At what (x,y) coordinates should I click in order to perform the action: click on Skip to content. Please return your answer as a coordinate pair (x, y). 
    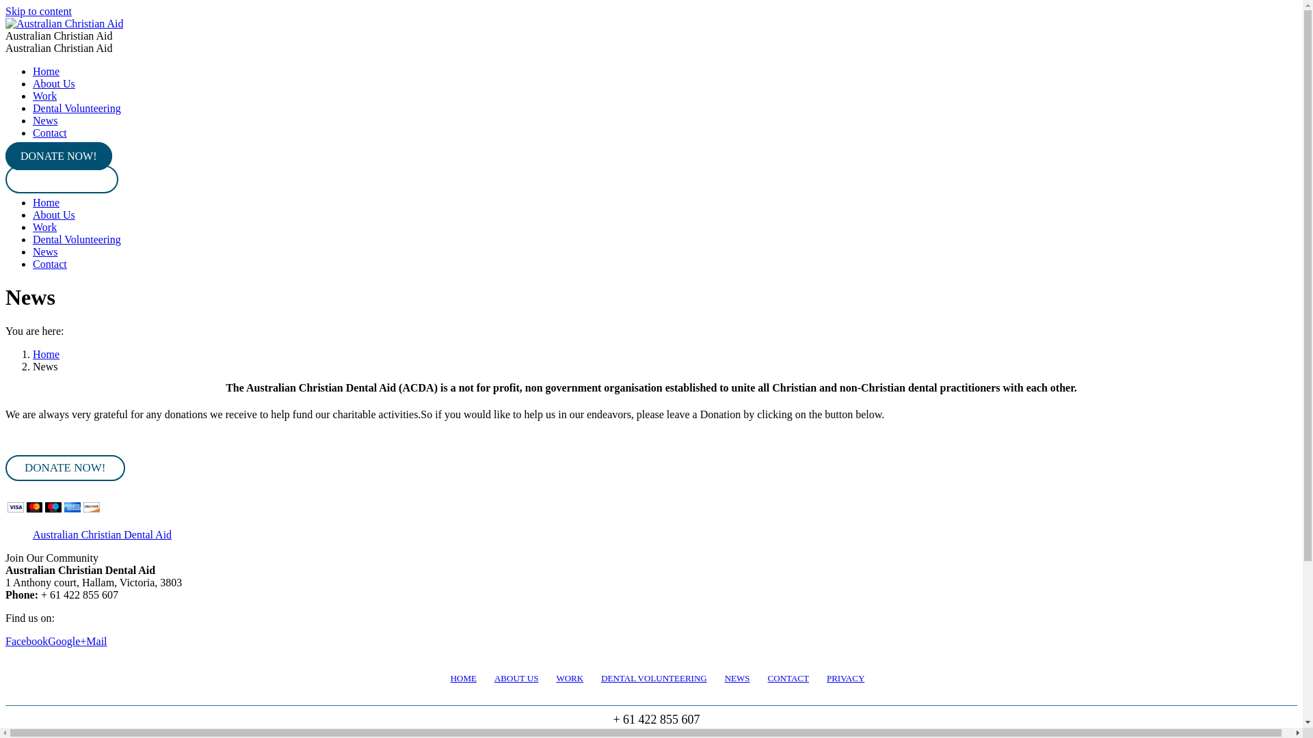
    Looking at the image, I should click on (38, 11).